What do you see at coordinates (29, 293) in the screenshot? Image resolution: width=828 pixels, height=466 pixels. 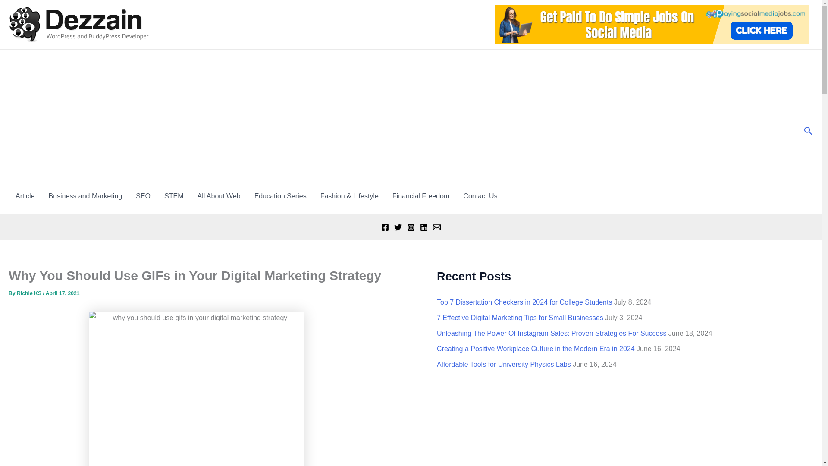 I see `Richie KS` at bounding box center [29, 293].